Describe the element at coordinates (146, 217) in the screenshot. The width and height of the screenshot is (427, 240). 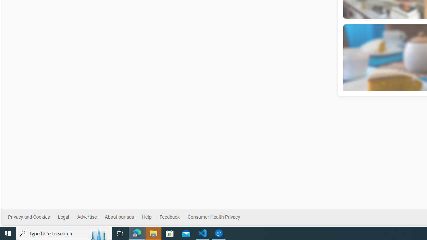
I see `Help` at that location.